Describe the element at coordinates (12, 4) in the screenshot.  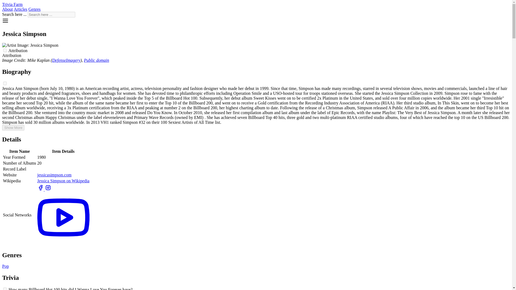
I see `Trivia Farm` at that location.